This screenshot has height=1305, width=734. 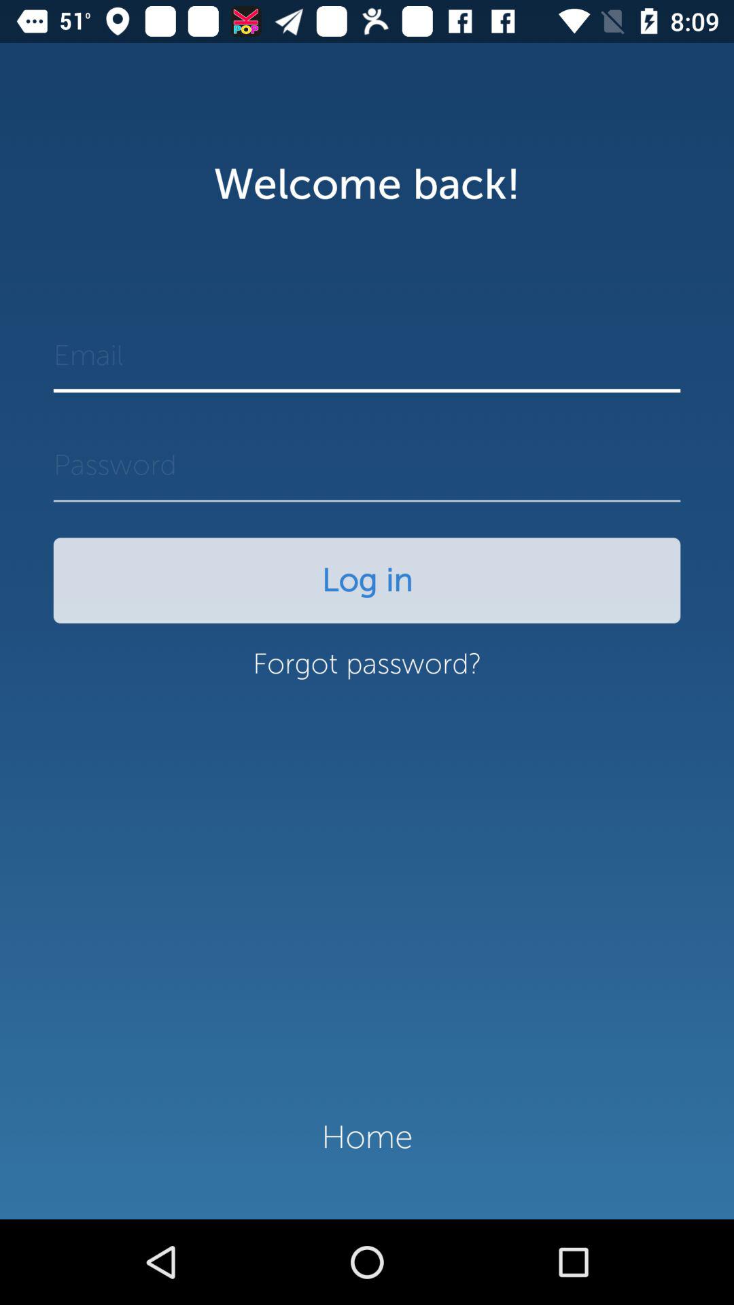 What do you see at coordinates (367, 671) in the screenshot?
I see `select forgot password?` at bounding box center [367, 671].